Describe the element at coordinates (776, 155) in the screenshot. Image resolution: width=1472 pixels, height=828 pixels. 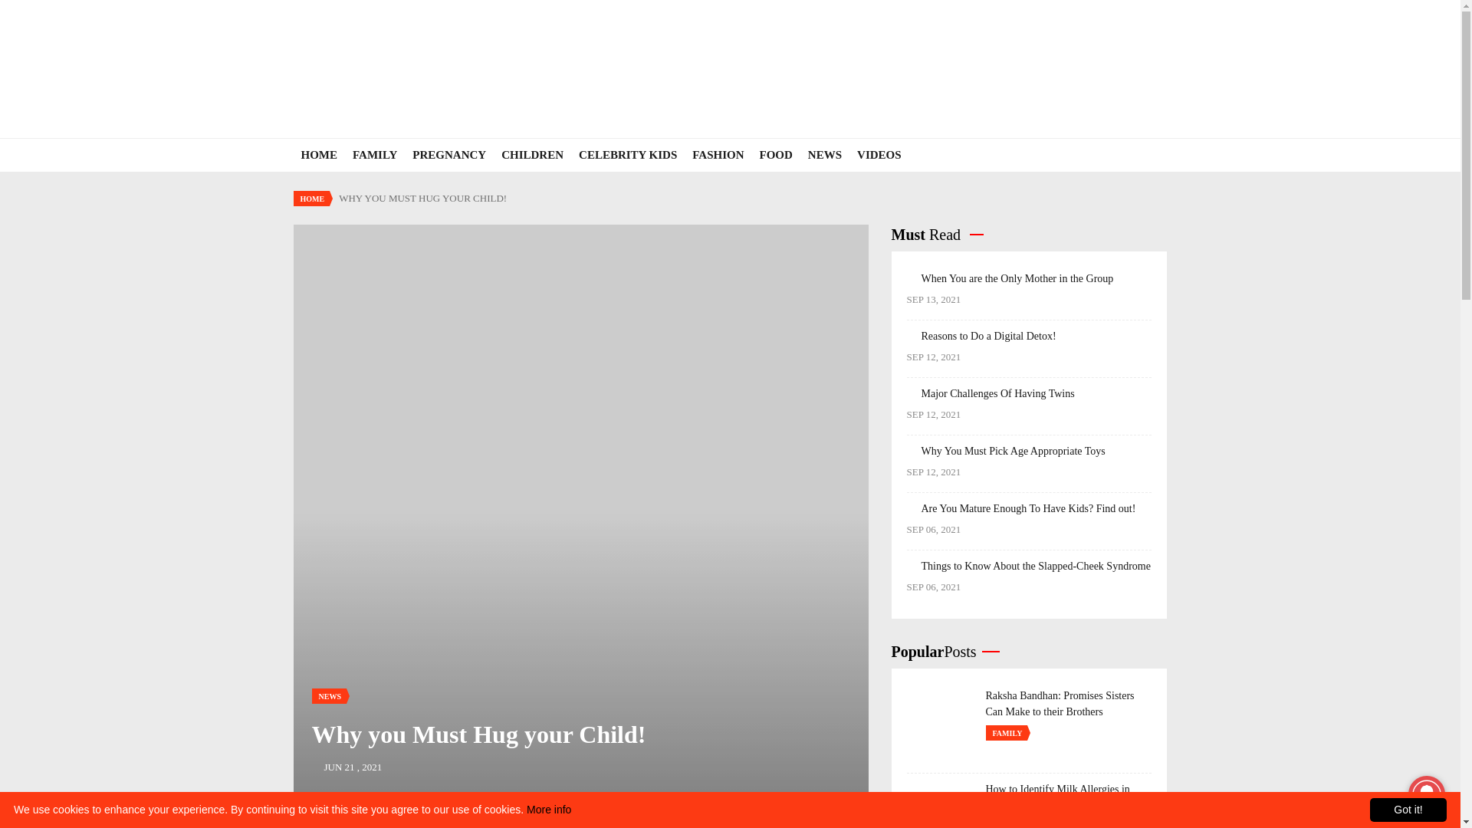
I see `FOOD` at that location.